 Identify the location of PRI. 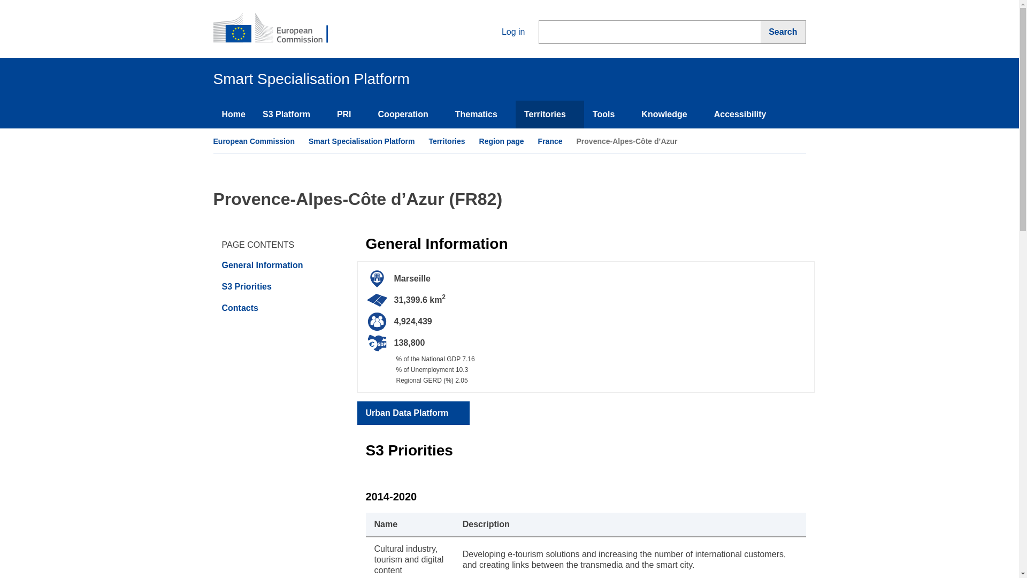
(349, 114).